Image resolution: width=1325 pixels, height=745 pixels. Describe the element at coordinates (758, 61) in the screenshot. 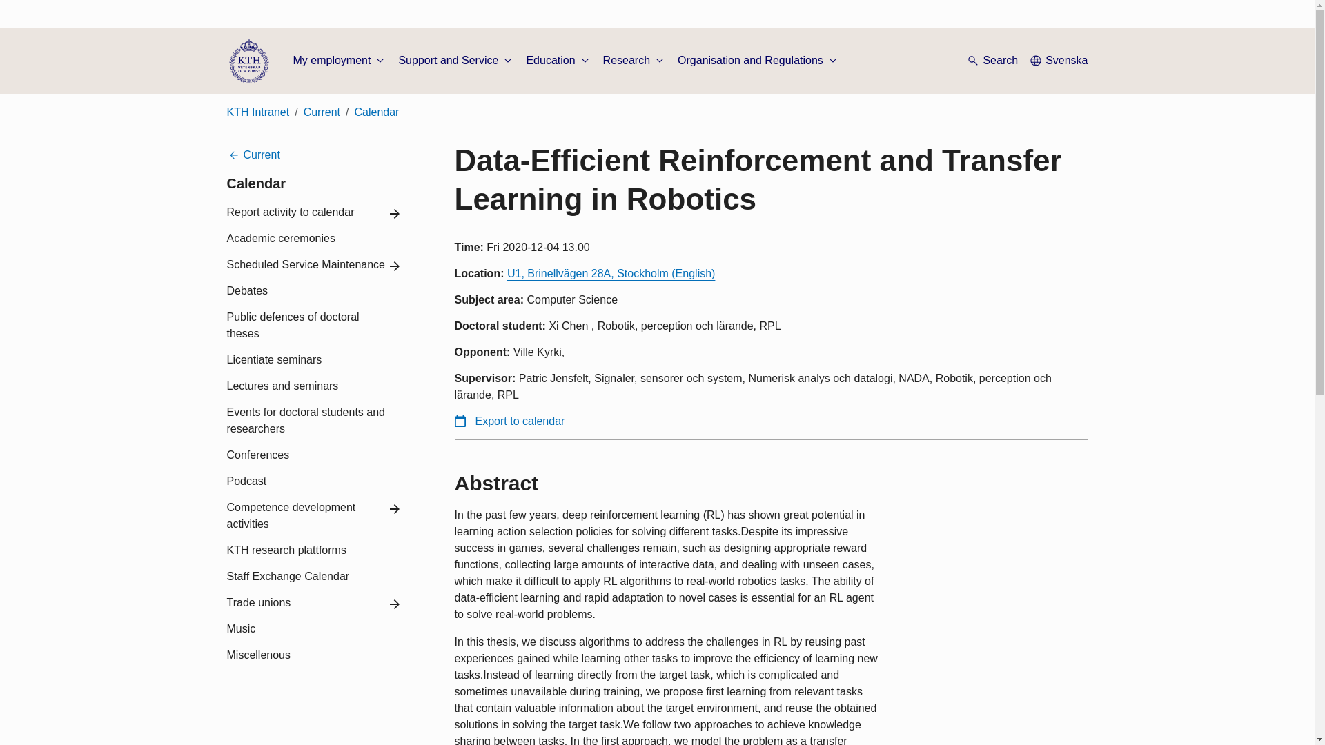

I see `Organisation and Regulations` at that location.